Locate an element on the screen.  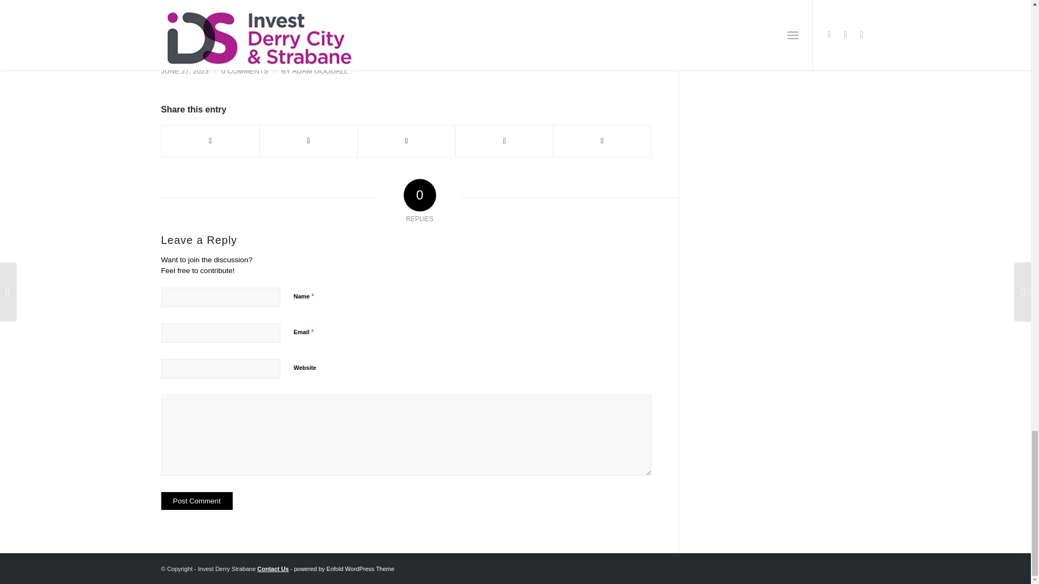
Post Comment is located at coordinates (197, 501).